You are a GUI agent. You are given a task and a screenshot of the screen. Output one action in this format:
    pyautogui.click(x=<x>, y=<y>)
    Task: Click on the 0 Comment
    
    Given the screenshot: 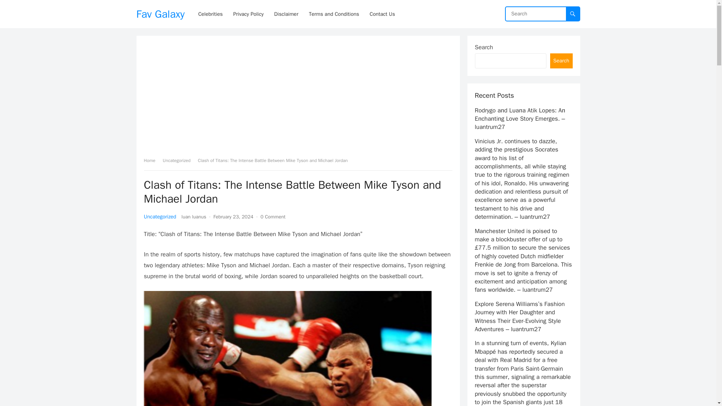 What is the action you would take?
    pyautogui.click(x=273, y=217)
    